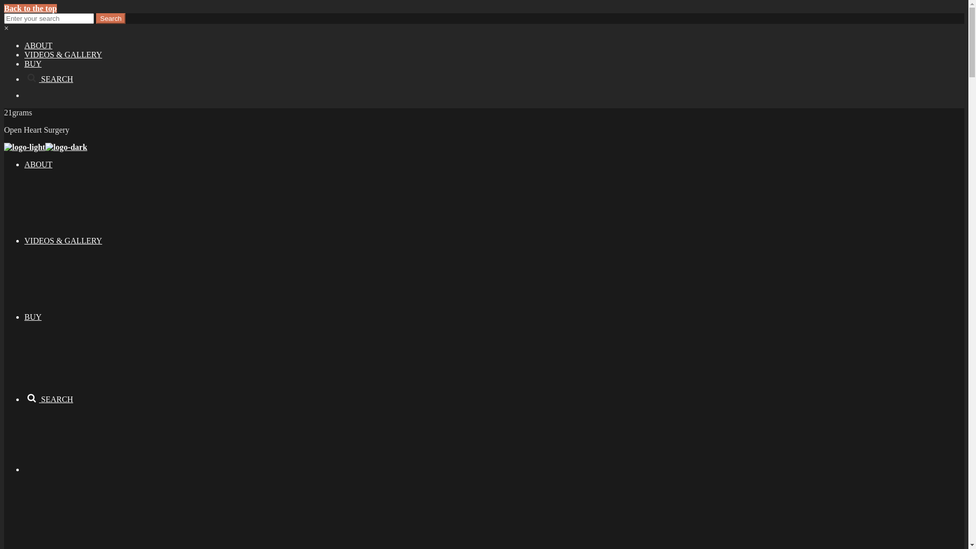 This screenshot has width=976, height=549. What do you see at coordinates (33, 64) in the screenshot?
I see `BUY` at bounding box center [33, 64].